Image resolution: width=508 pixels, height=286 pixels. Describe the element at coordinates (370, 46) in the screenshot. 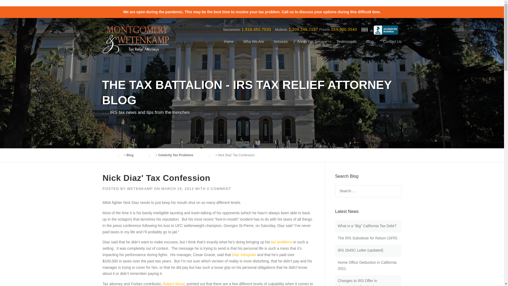

I see `Blog` at that location.